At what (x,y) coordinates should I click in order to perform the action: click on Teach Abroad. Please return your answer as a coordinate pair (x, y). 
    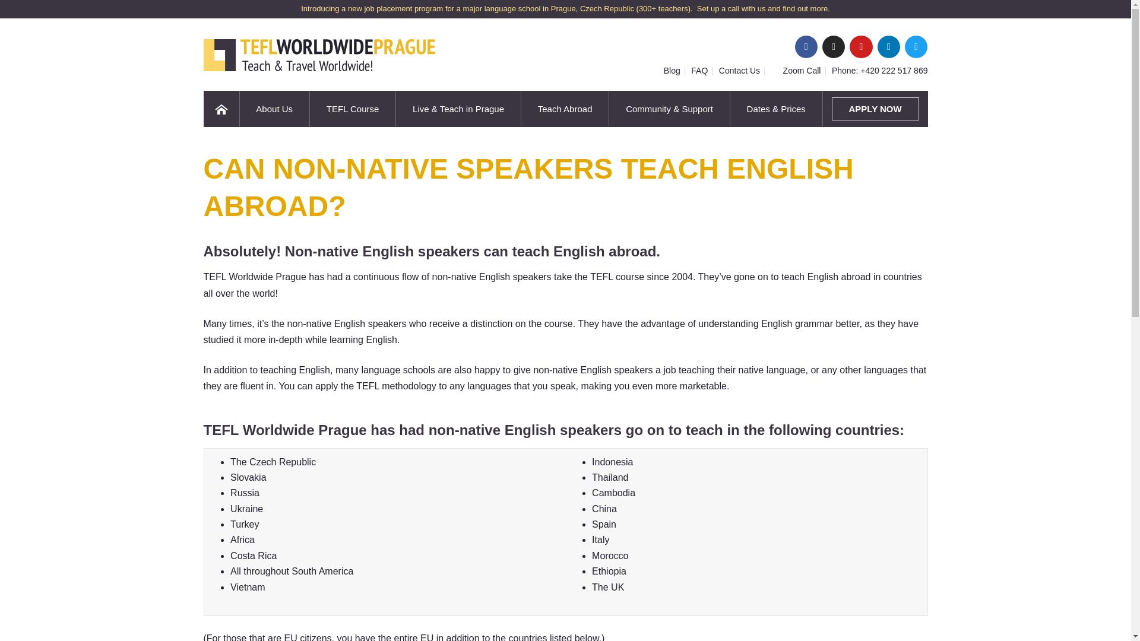
    Looking at the image, I should click on (565, 109).